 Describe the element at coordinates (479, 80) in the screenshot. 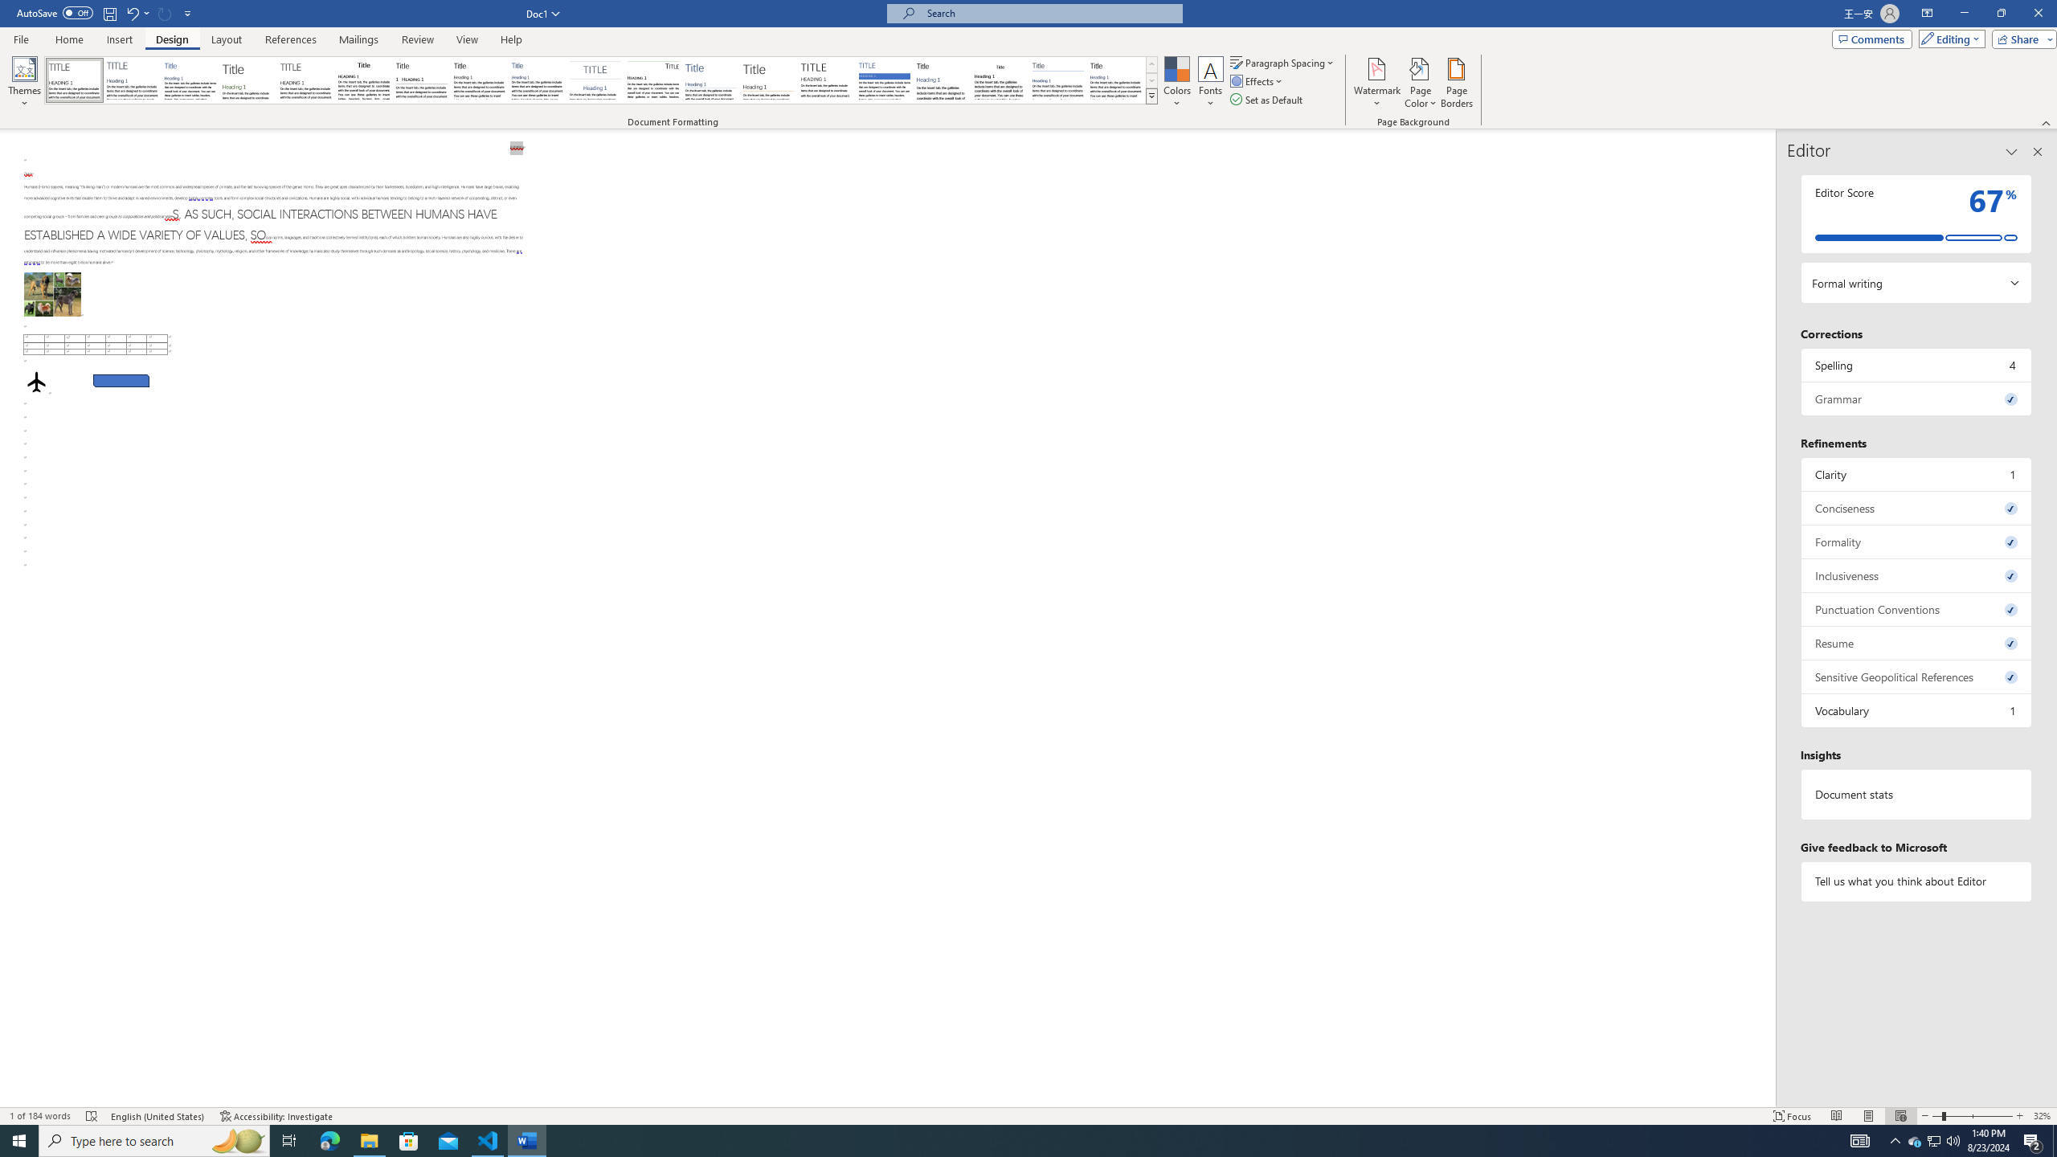

I see `Black & White (Word 2013)` at that location.